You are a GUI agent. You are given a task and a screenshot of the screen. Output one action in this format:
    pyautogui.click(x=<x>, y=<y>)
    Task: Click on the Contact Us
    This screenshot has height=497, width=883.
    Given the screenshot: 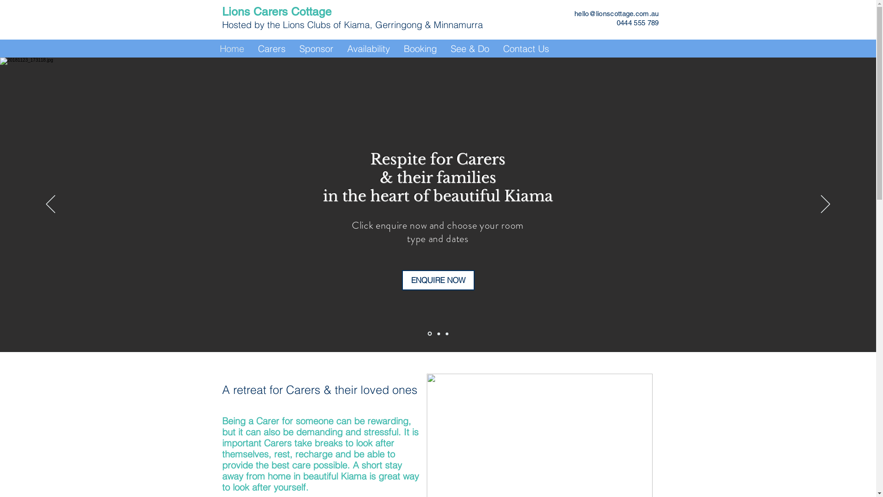 What is the action you would take?
    pyautogui.click(x=526, y=49)
    